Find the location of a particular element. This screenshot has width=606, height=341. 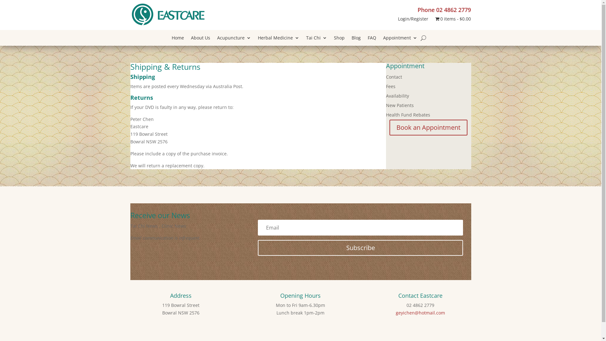

Appointment is located at coordinates (400, 39).